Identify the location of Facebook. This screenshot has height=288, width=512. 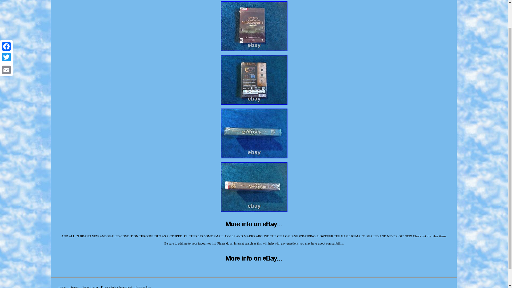
(6, 18).